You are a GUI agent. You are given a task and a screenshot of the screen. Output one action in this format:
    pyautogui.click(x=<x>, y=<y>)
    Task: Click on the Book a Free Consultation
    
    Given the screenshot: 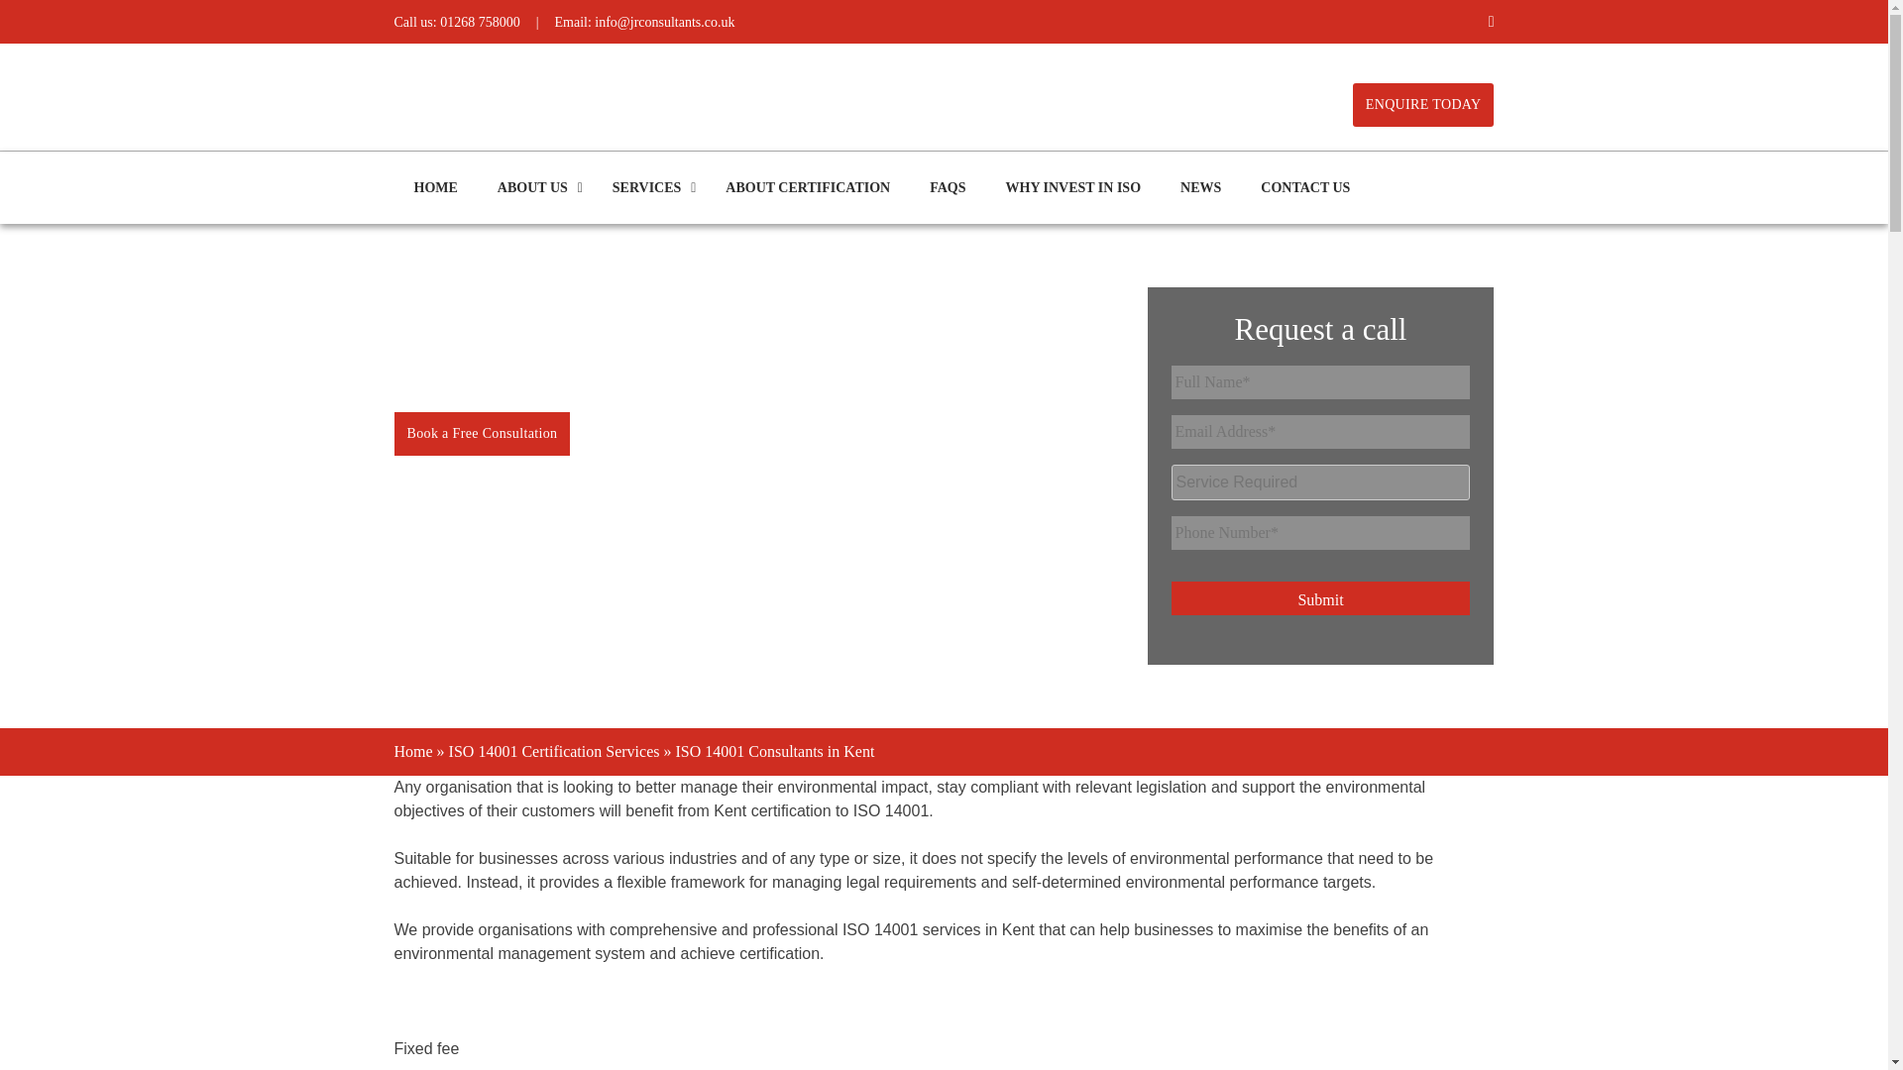 What is the action you would take?
    pyautogui.click(x=482, y=434)
    